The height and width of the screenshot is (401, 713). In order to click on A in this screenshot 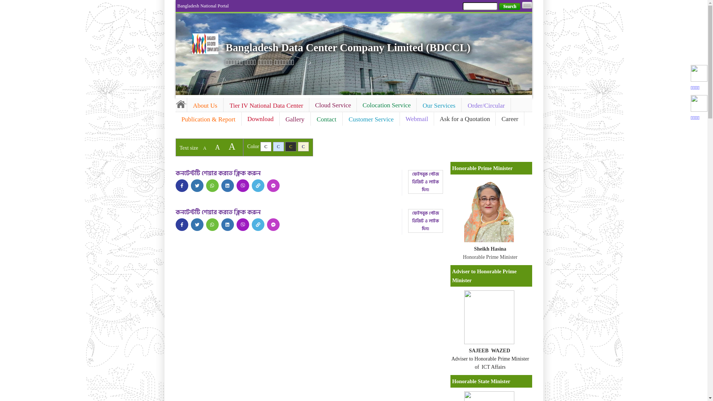, I will do `click(232, 146)`.